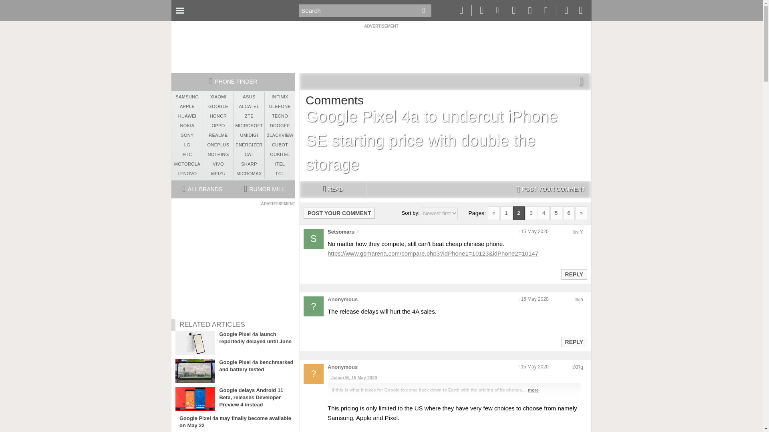 Image resolution: width=769 pixels, height=432 pixels. What do you see at coordinates (574, 342) in the screenshot?
I see `Reply to this post` at bounding box center [574, 342].